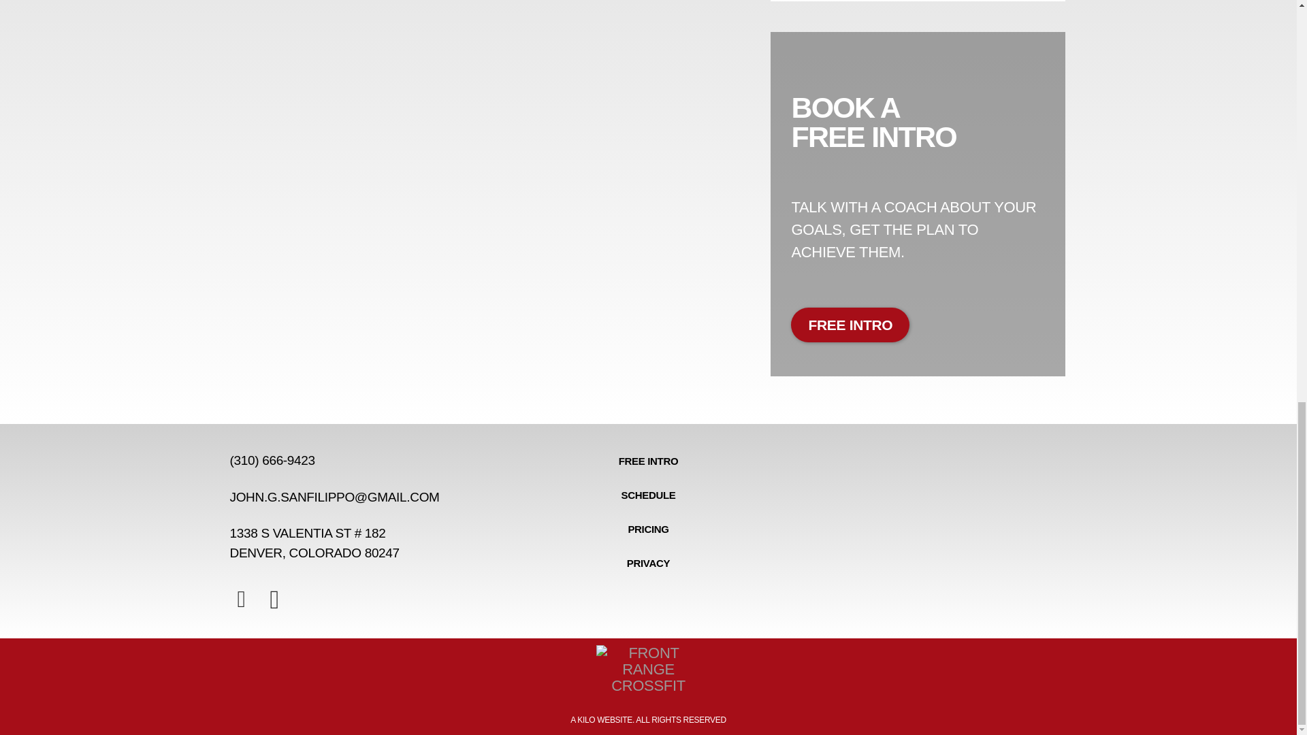 This screenshot has width=1307, height=735. What do you see at coordinates (648, 461) in the screenshot?
I see `FREE INTRO` at bounding box center [648, 461].